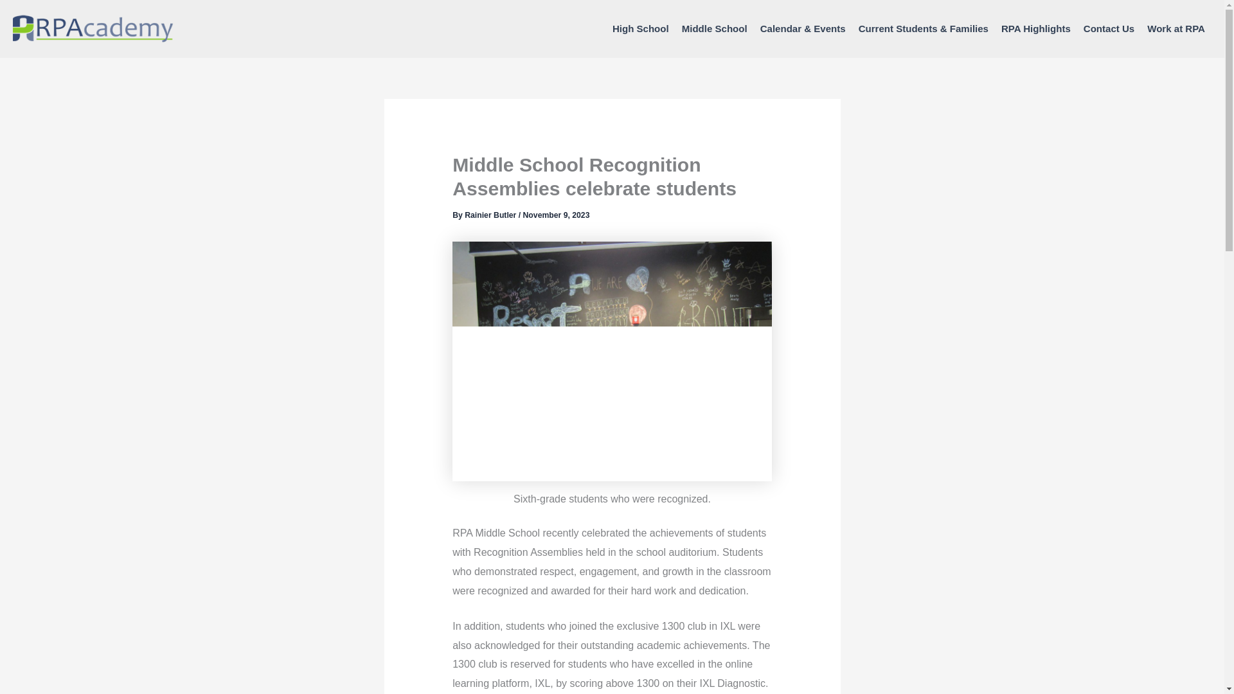  I want to click on Work at RPA, so click(1176, 29).